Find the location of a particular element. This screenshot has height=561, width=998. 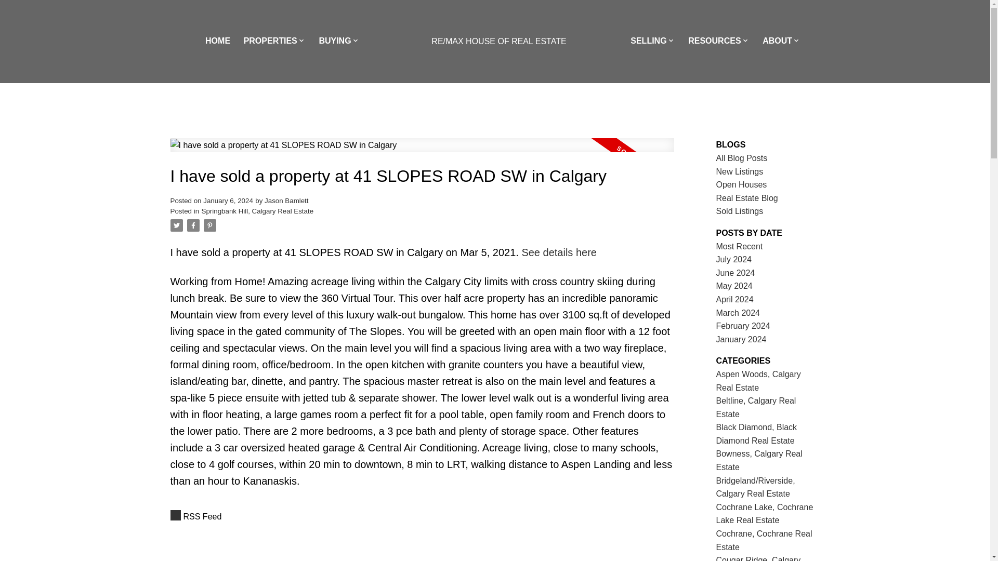

May 2024 is located at coordinates (734, 286).